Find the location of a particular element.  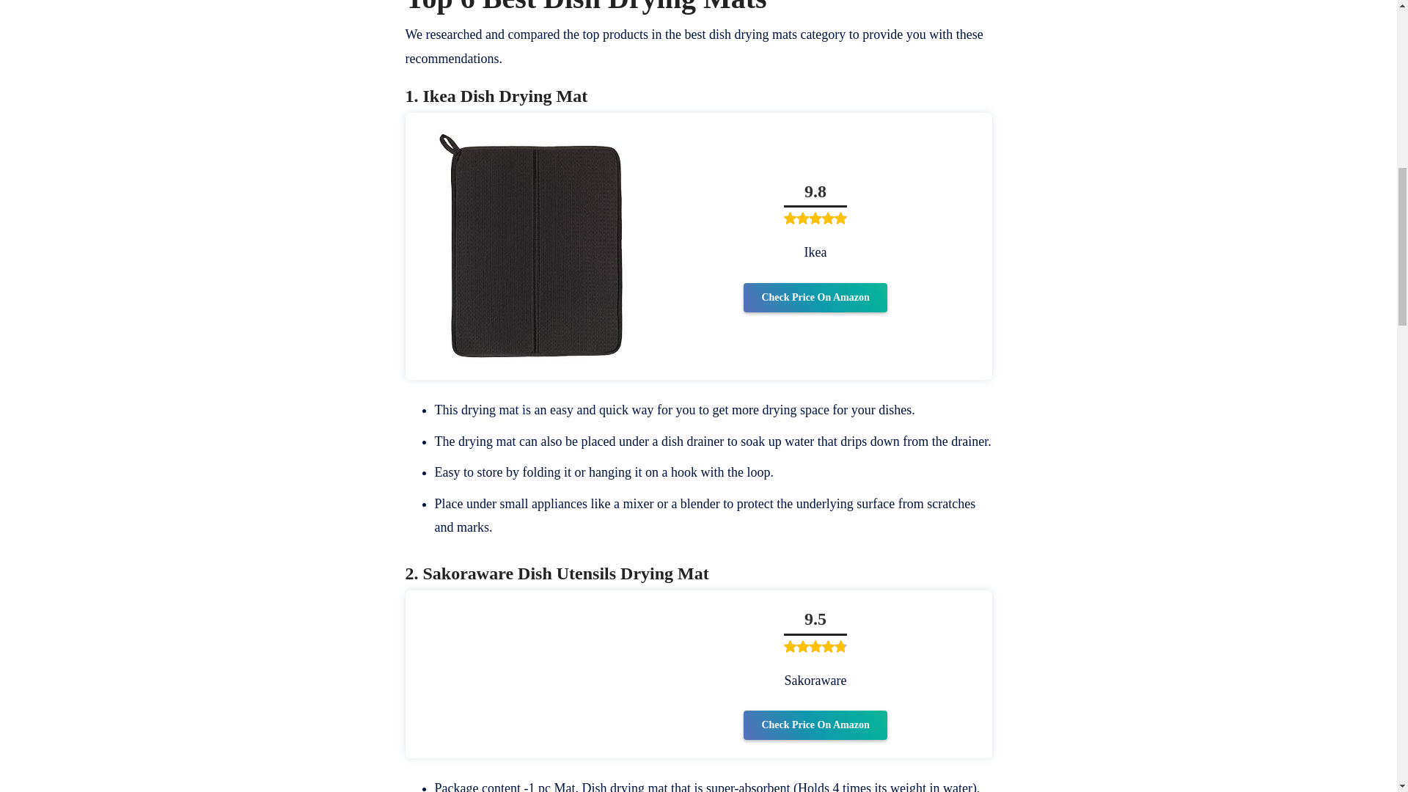

Check Price On Amazon is located at coordinates (815, 725).